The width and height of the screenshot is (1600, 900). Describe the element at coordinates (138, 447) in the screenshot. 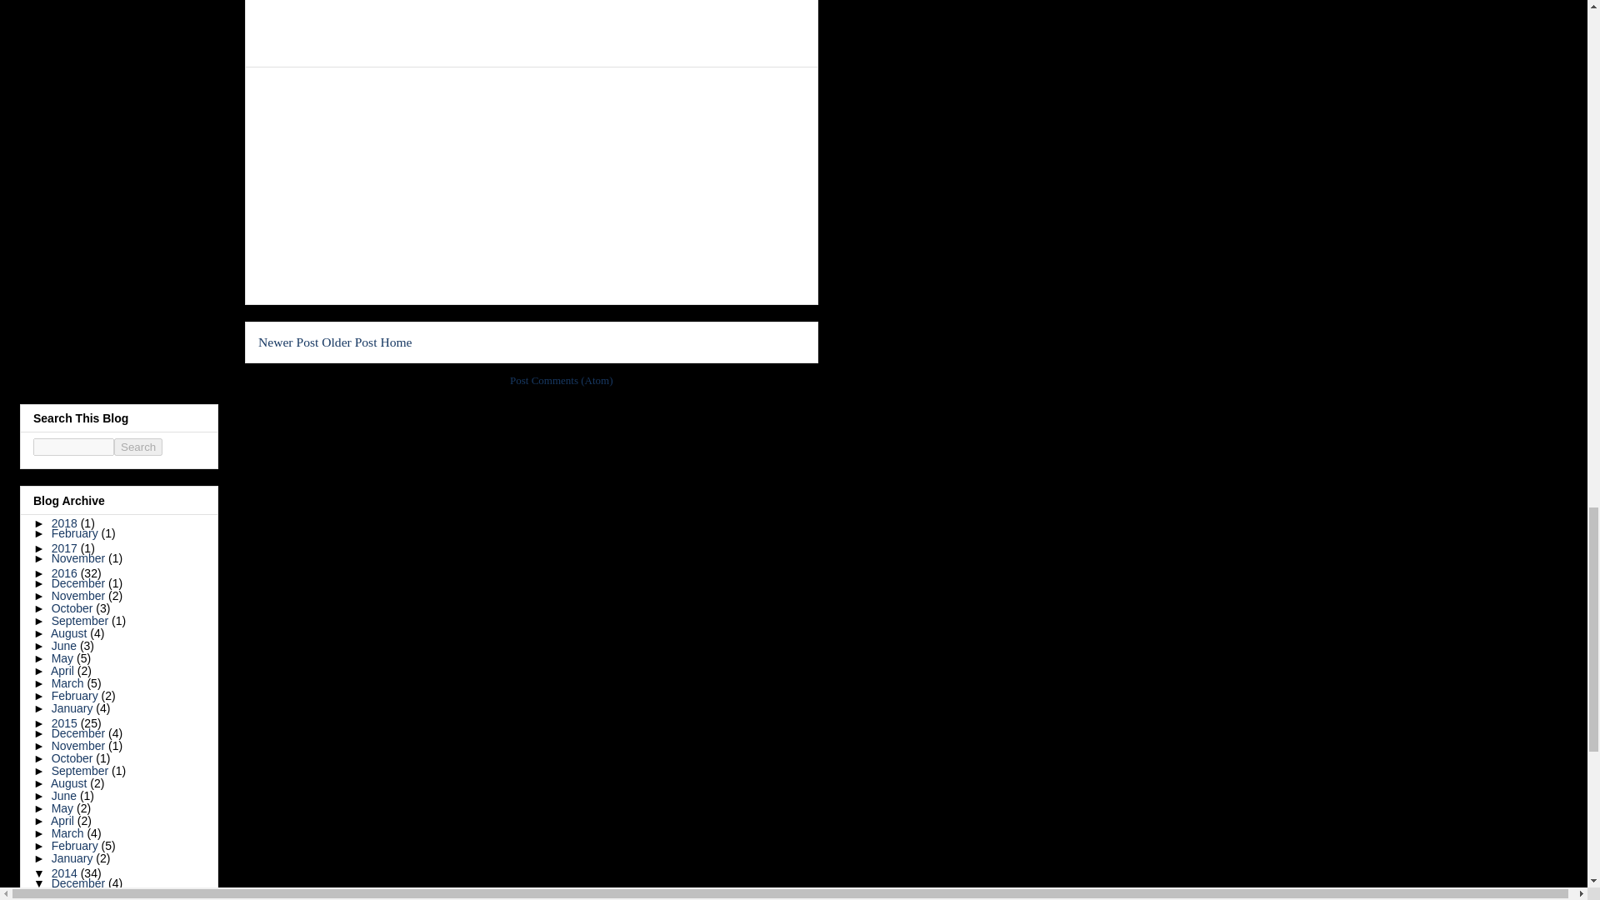

I see `Search` at that location.